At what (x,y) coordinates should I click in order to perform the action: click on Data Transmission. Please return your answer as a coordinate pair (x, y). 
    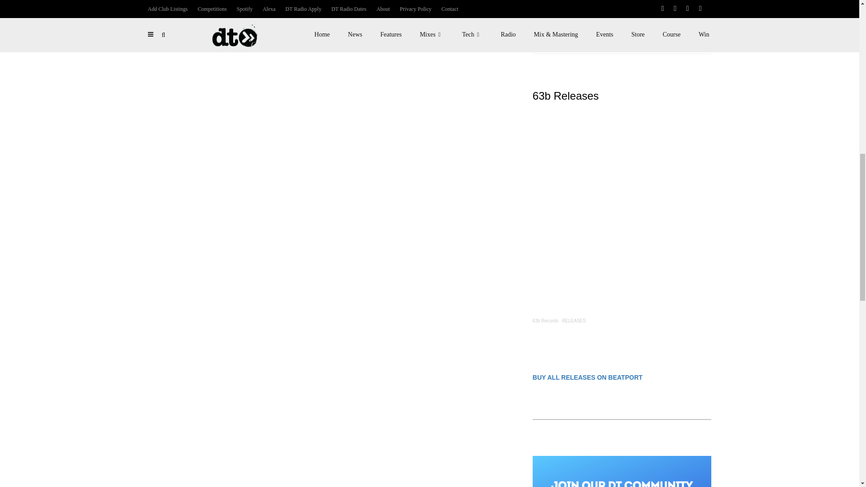
    Looking at the image, I should click on (551, 14).